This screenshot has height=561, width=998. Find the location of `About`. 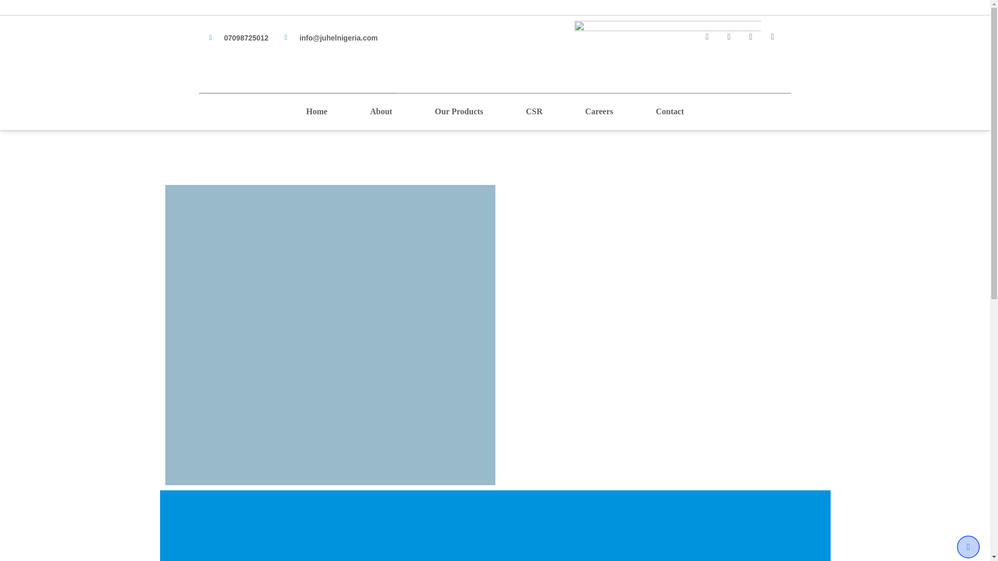

About is located at coordinates (462, 22).